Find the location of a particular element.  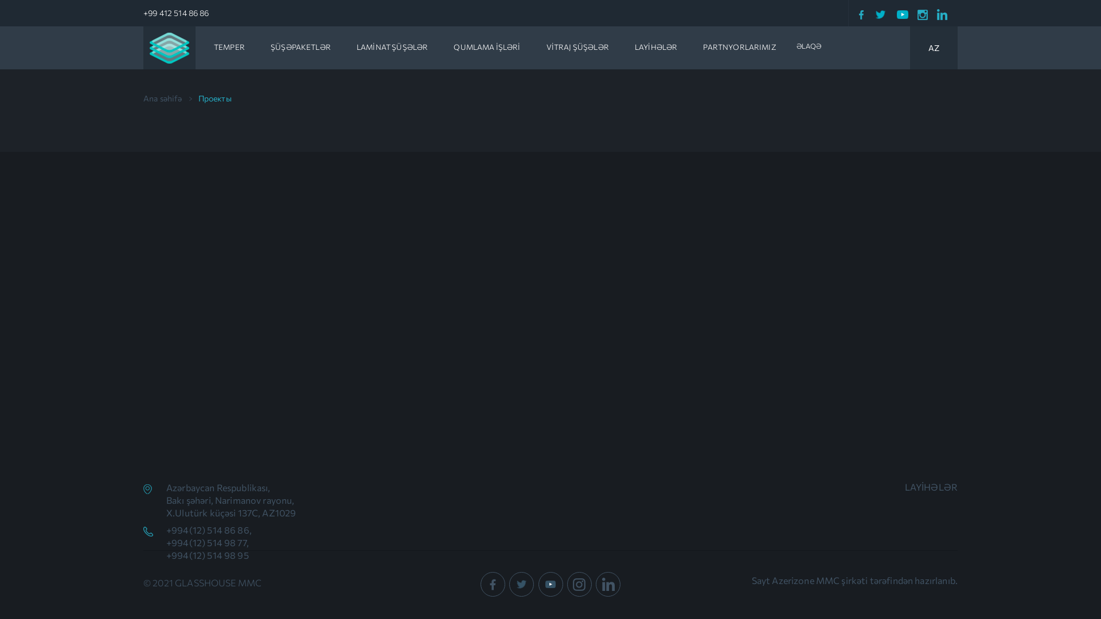

AZ is located at coordinates (934, 48).